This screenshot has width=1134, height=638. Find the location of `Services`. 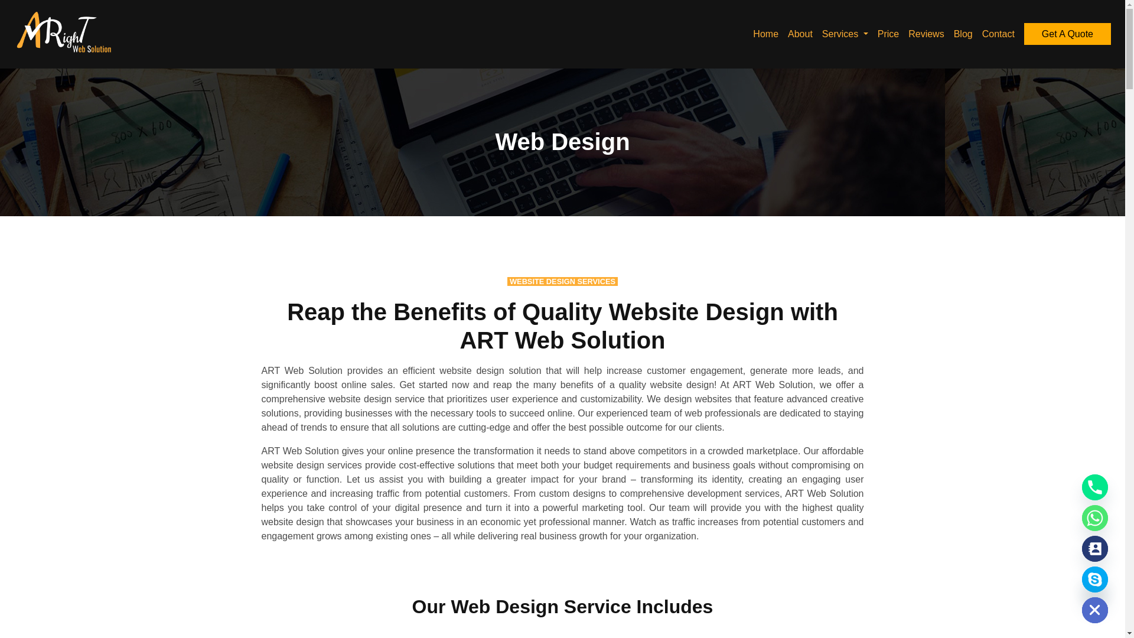

Services is located at coordinates (845, 33).